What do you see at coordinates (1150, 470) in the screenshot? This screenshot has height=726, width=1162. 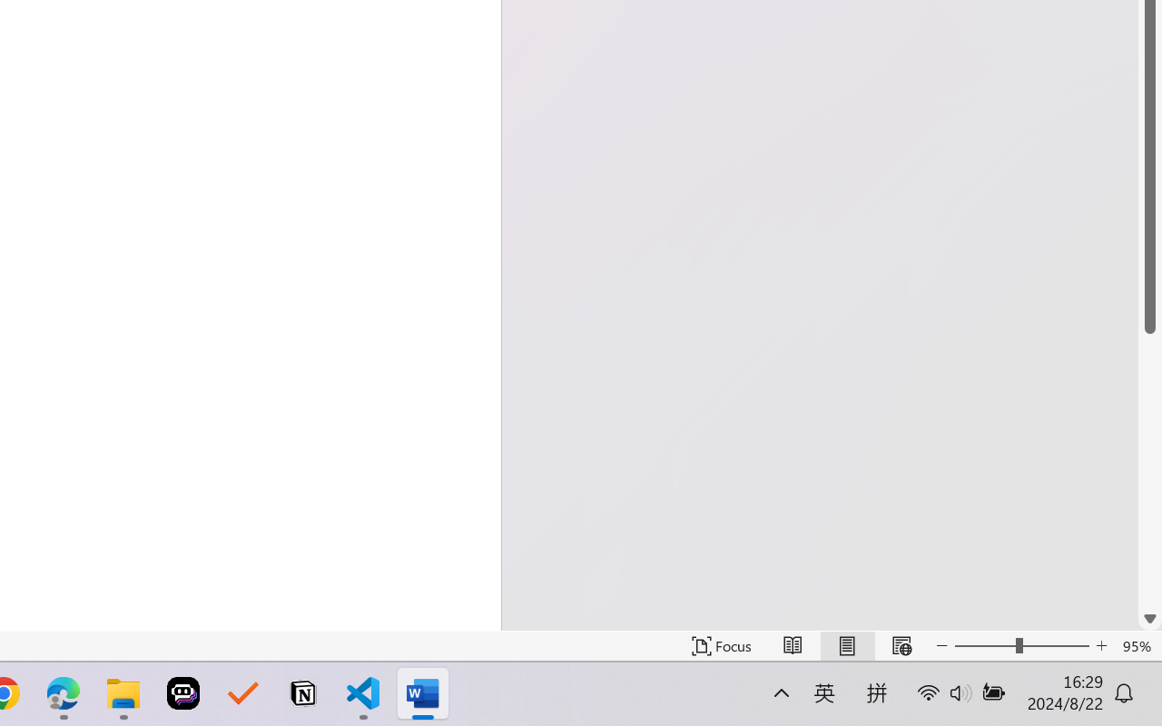 I see `Page down` at bounding box center [1150, 470].